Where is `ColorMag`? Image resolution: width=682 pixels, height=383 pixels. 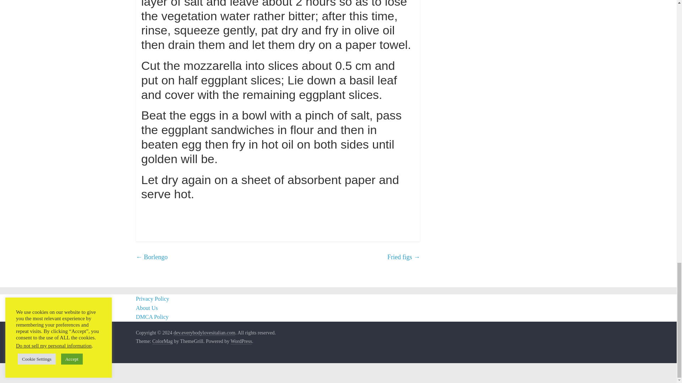 ColorMag is located at coordinates (163, 341).